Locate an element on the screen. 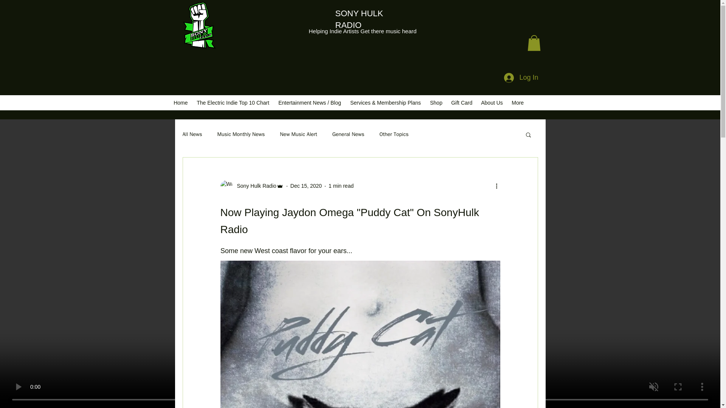 This screenshot has width=726, height=408. Shop is located at coordinates (436, 103).